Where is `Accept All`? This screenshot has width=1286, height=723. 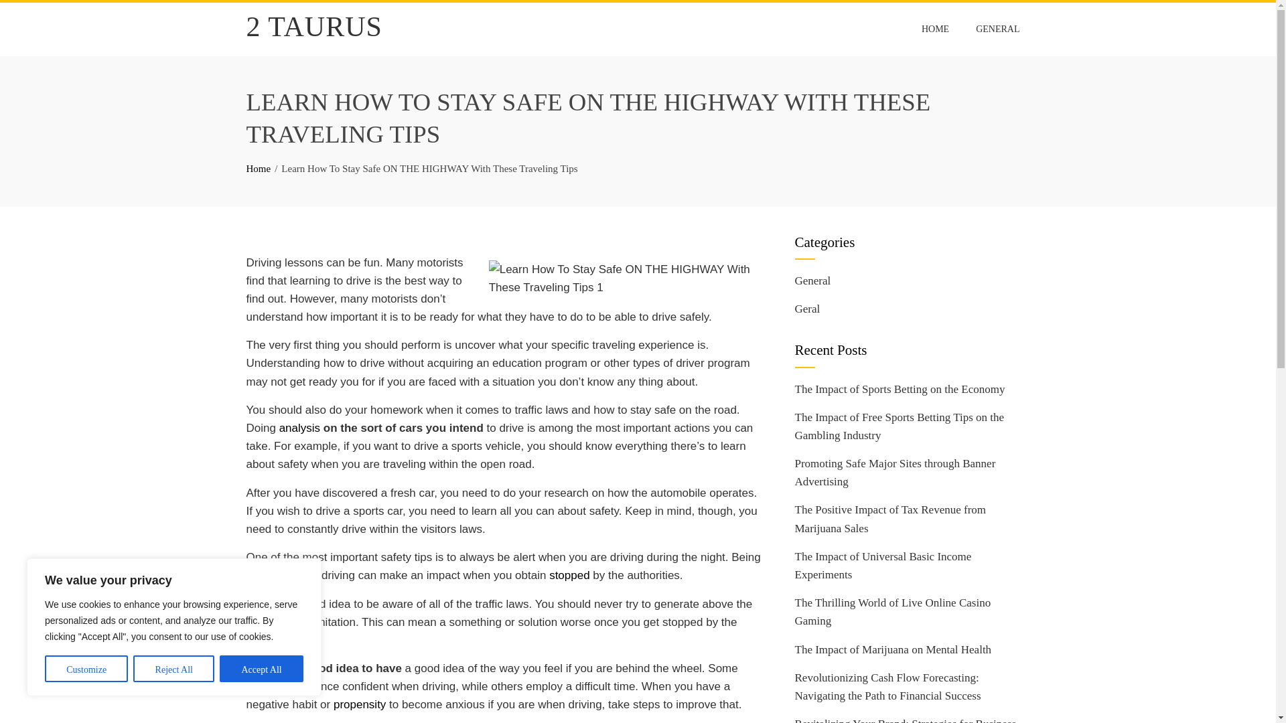
Accept All is located at coordinates (261, 668).